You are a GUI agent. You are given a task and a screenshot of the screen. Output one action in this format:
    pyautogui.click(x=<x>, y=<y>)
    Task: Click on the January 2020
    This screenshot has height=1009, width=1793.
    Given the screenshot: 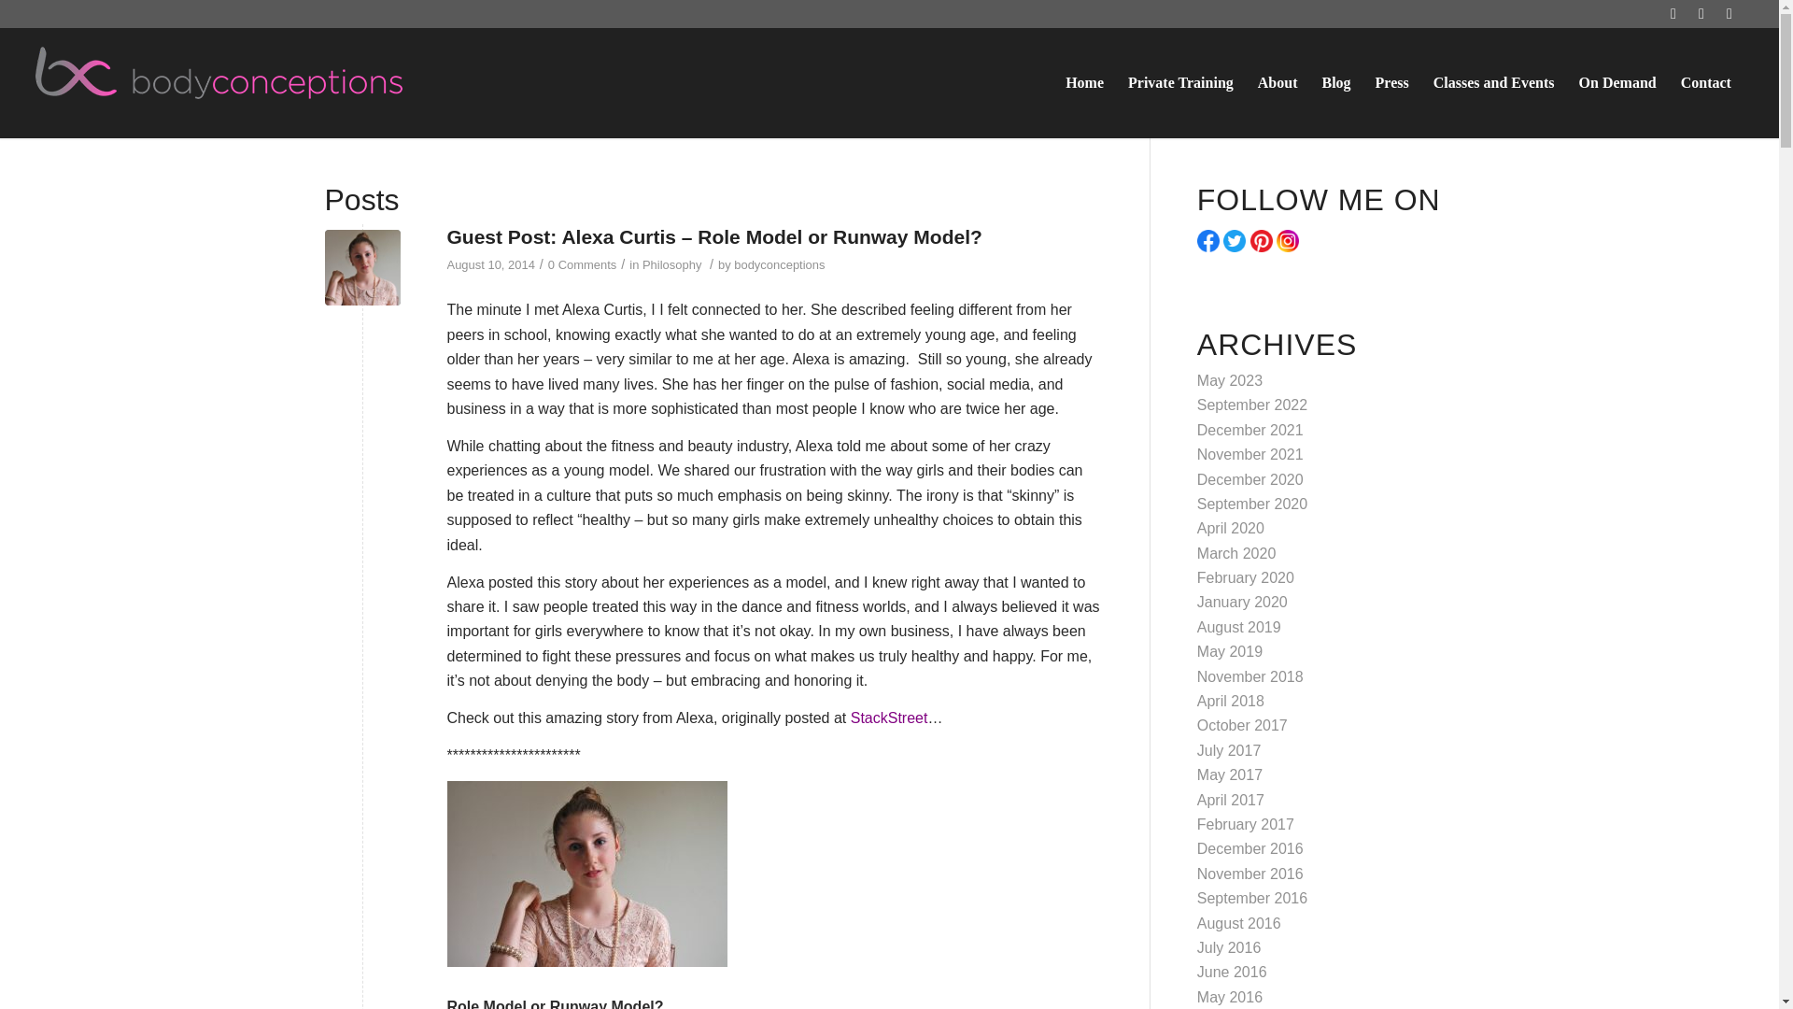 What is the action you would take?
    pyautogui.click(x=1242, y=602)
    